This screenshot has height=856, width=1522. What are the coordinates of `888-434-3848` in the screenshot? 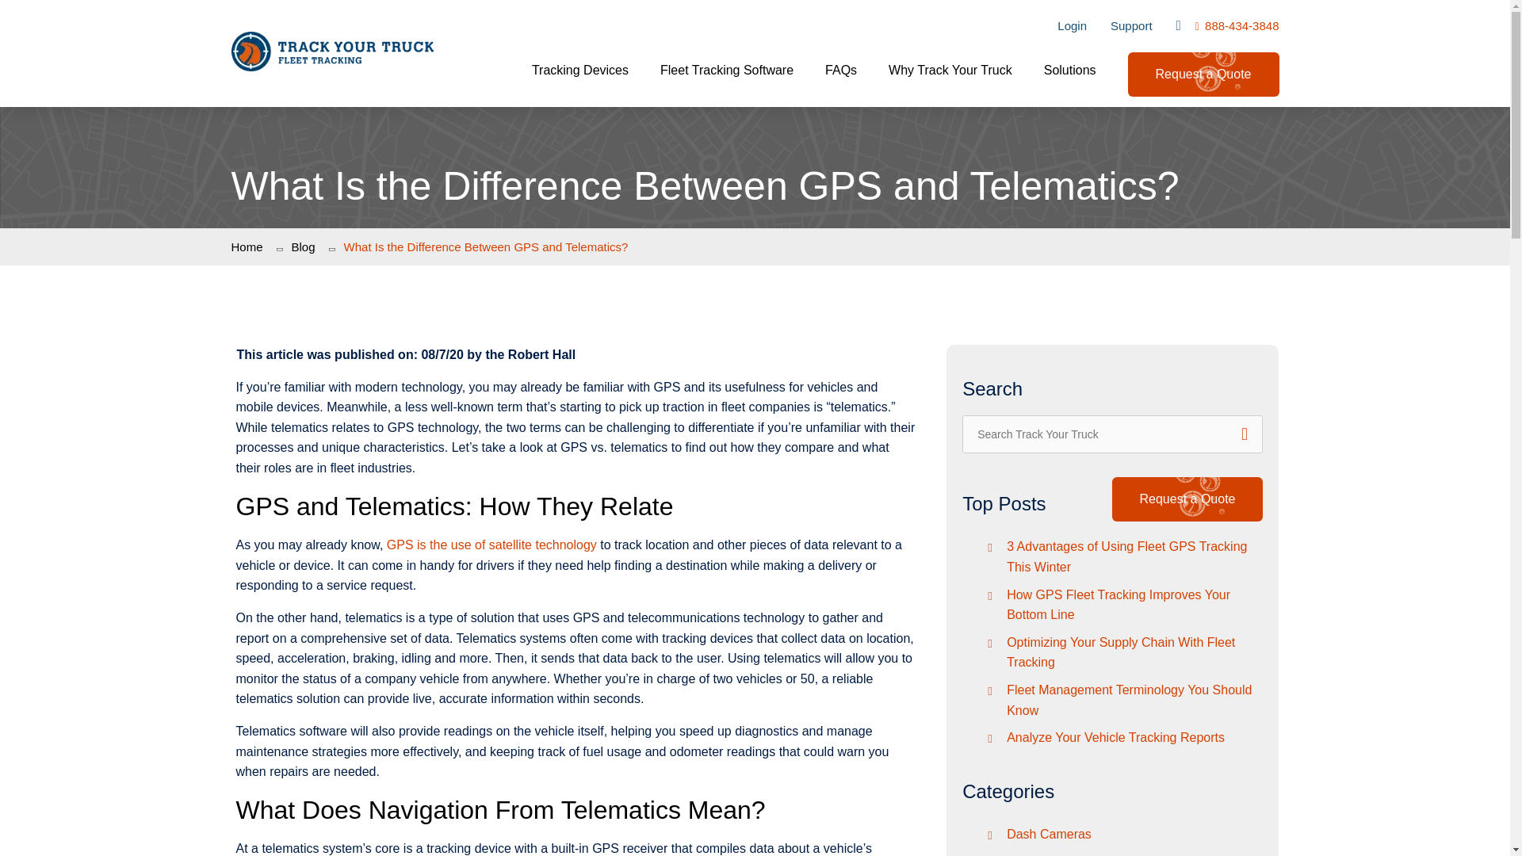 It's located at (1237, 25).